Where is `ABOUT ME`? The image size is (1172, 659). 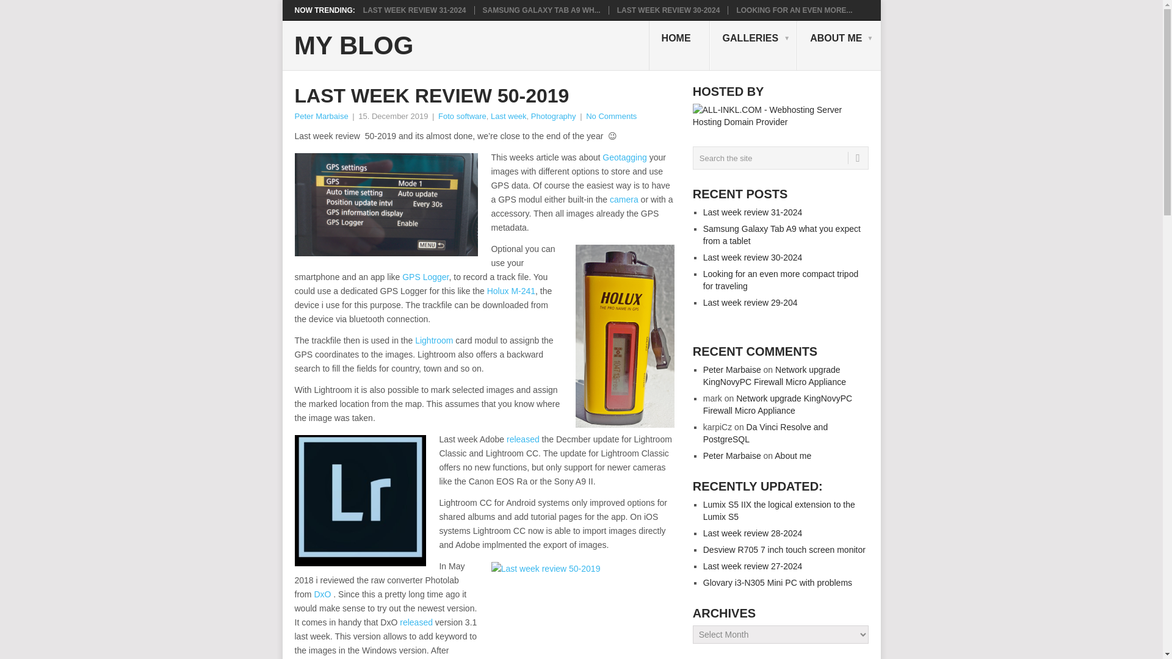
ABOUT ME is located at coordinates (838, 45).